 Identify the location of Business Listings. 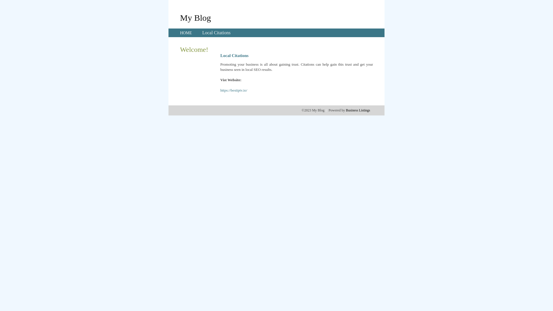
(358, 110).